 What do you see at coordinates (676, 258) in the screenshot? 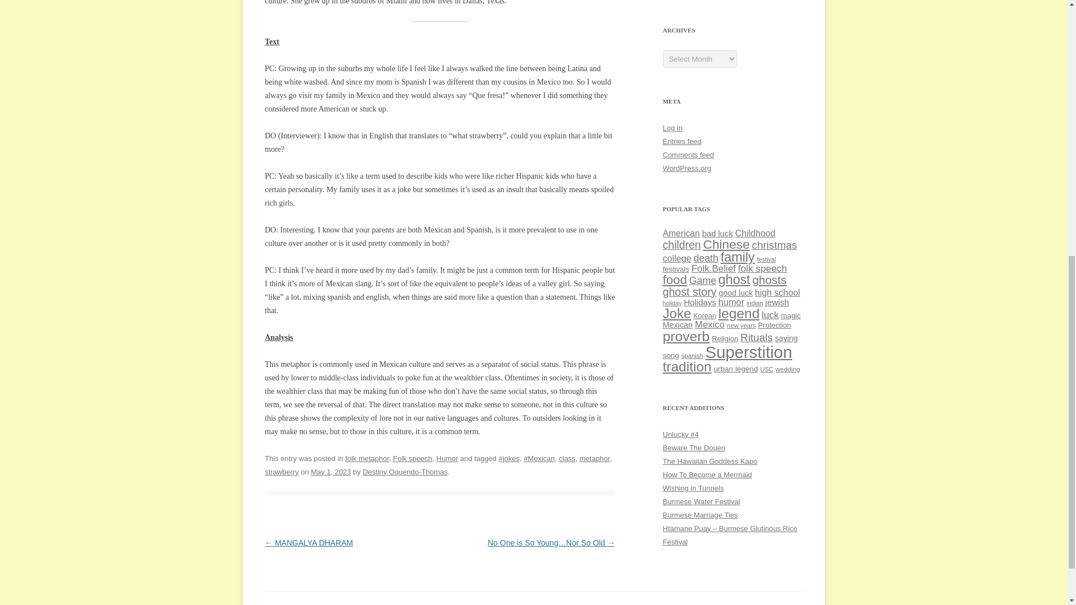
I see `college` at bounding box center [676, 258].